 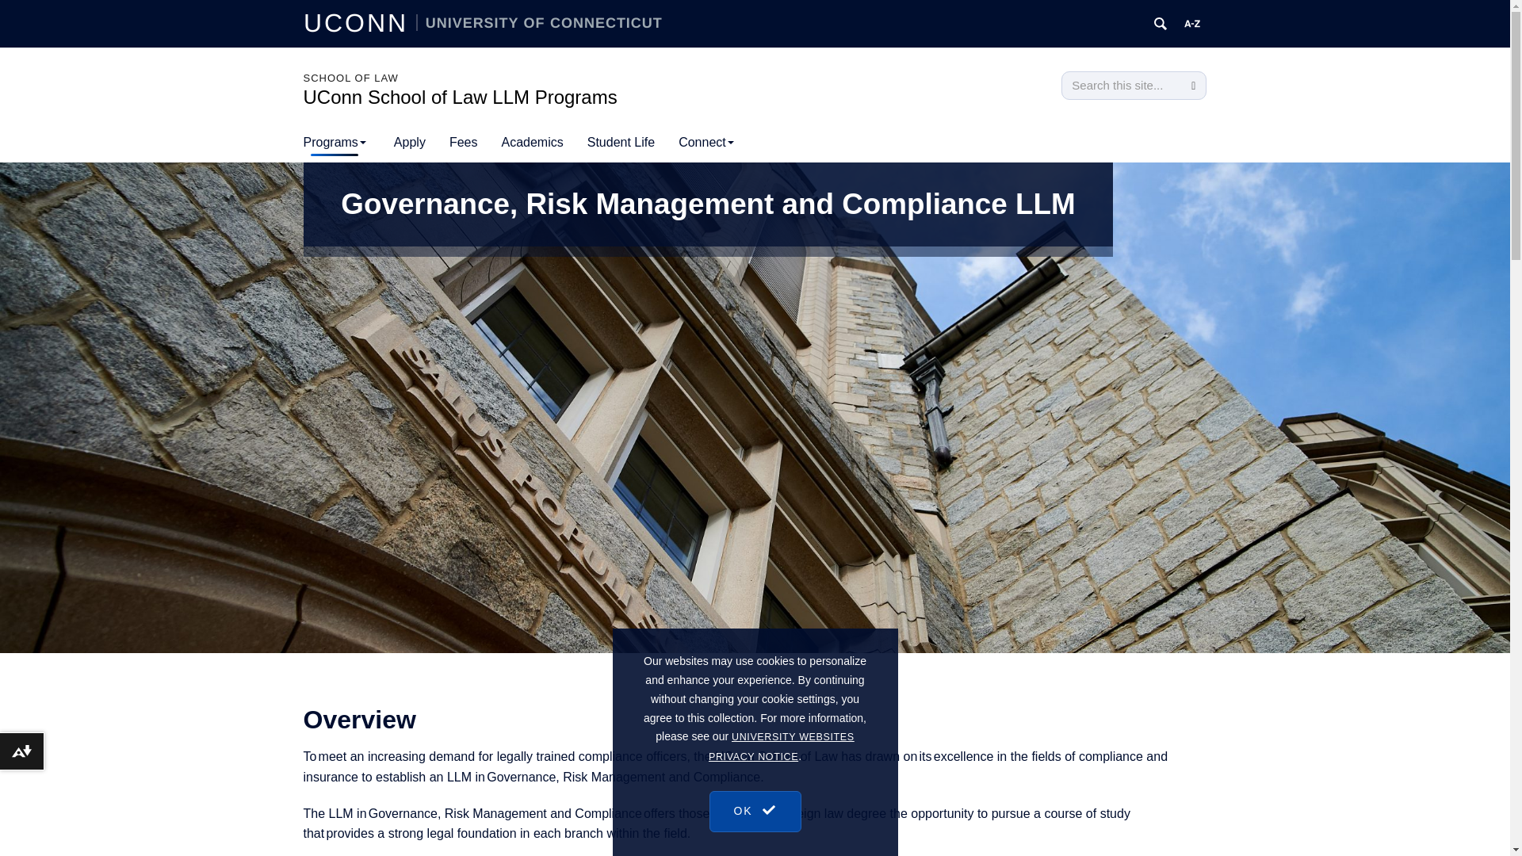 What do you see at coordinates (464, 143) in the screenshot?
I see `Fees` at bounding box center [464, 143].